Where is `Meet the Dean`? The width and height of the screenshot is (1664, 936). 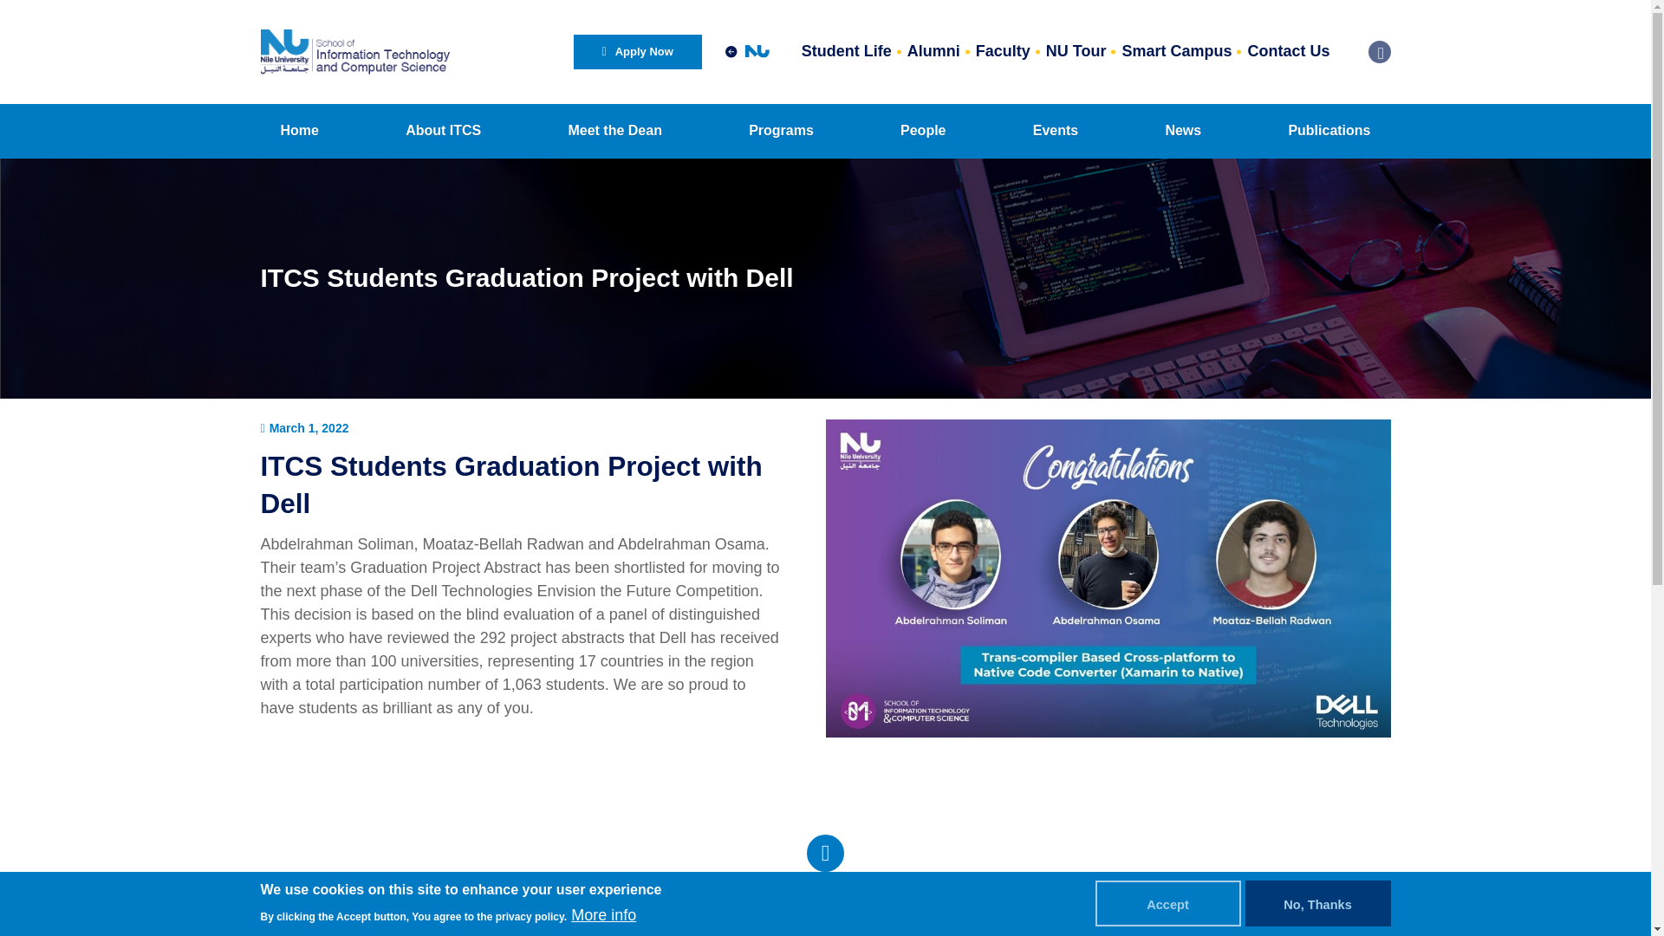 Meet the Dean is located at coordinates (614, 130).